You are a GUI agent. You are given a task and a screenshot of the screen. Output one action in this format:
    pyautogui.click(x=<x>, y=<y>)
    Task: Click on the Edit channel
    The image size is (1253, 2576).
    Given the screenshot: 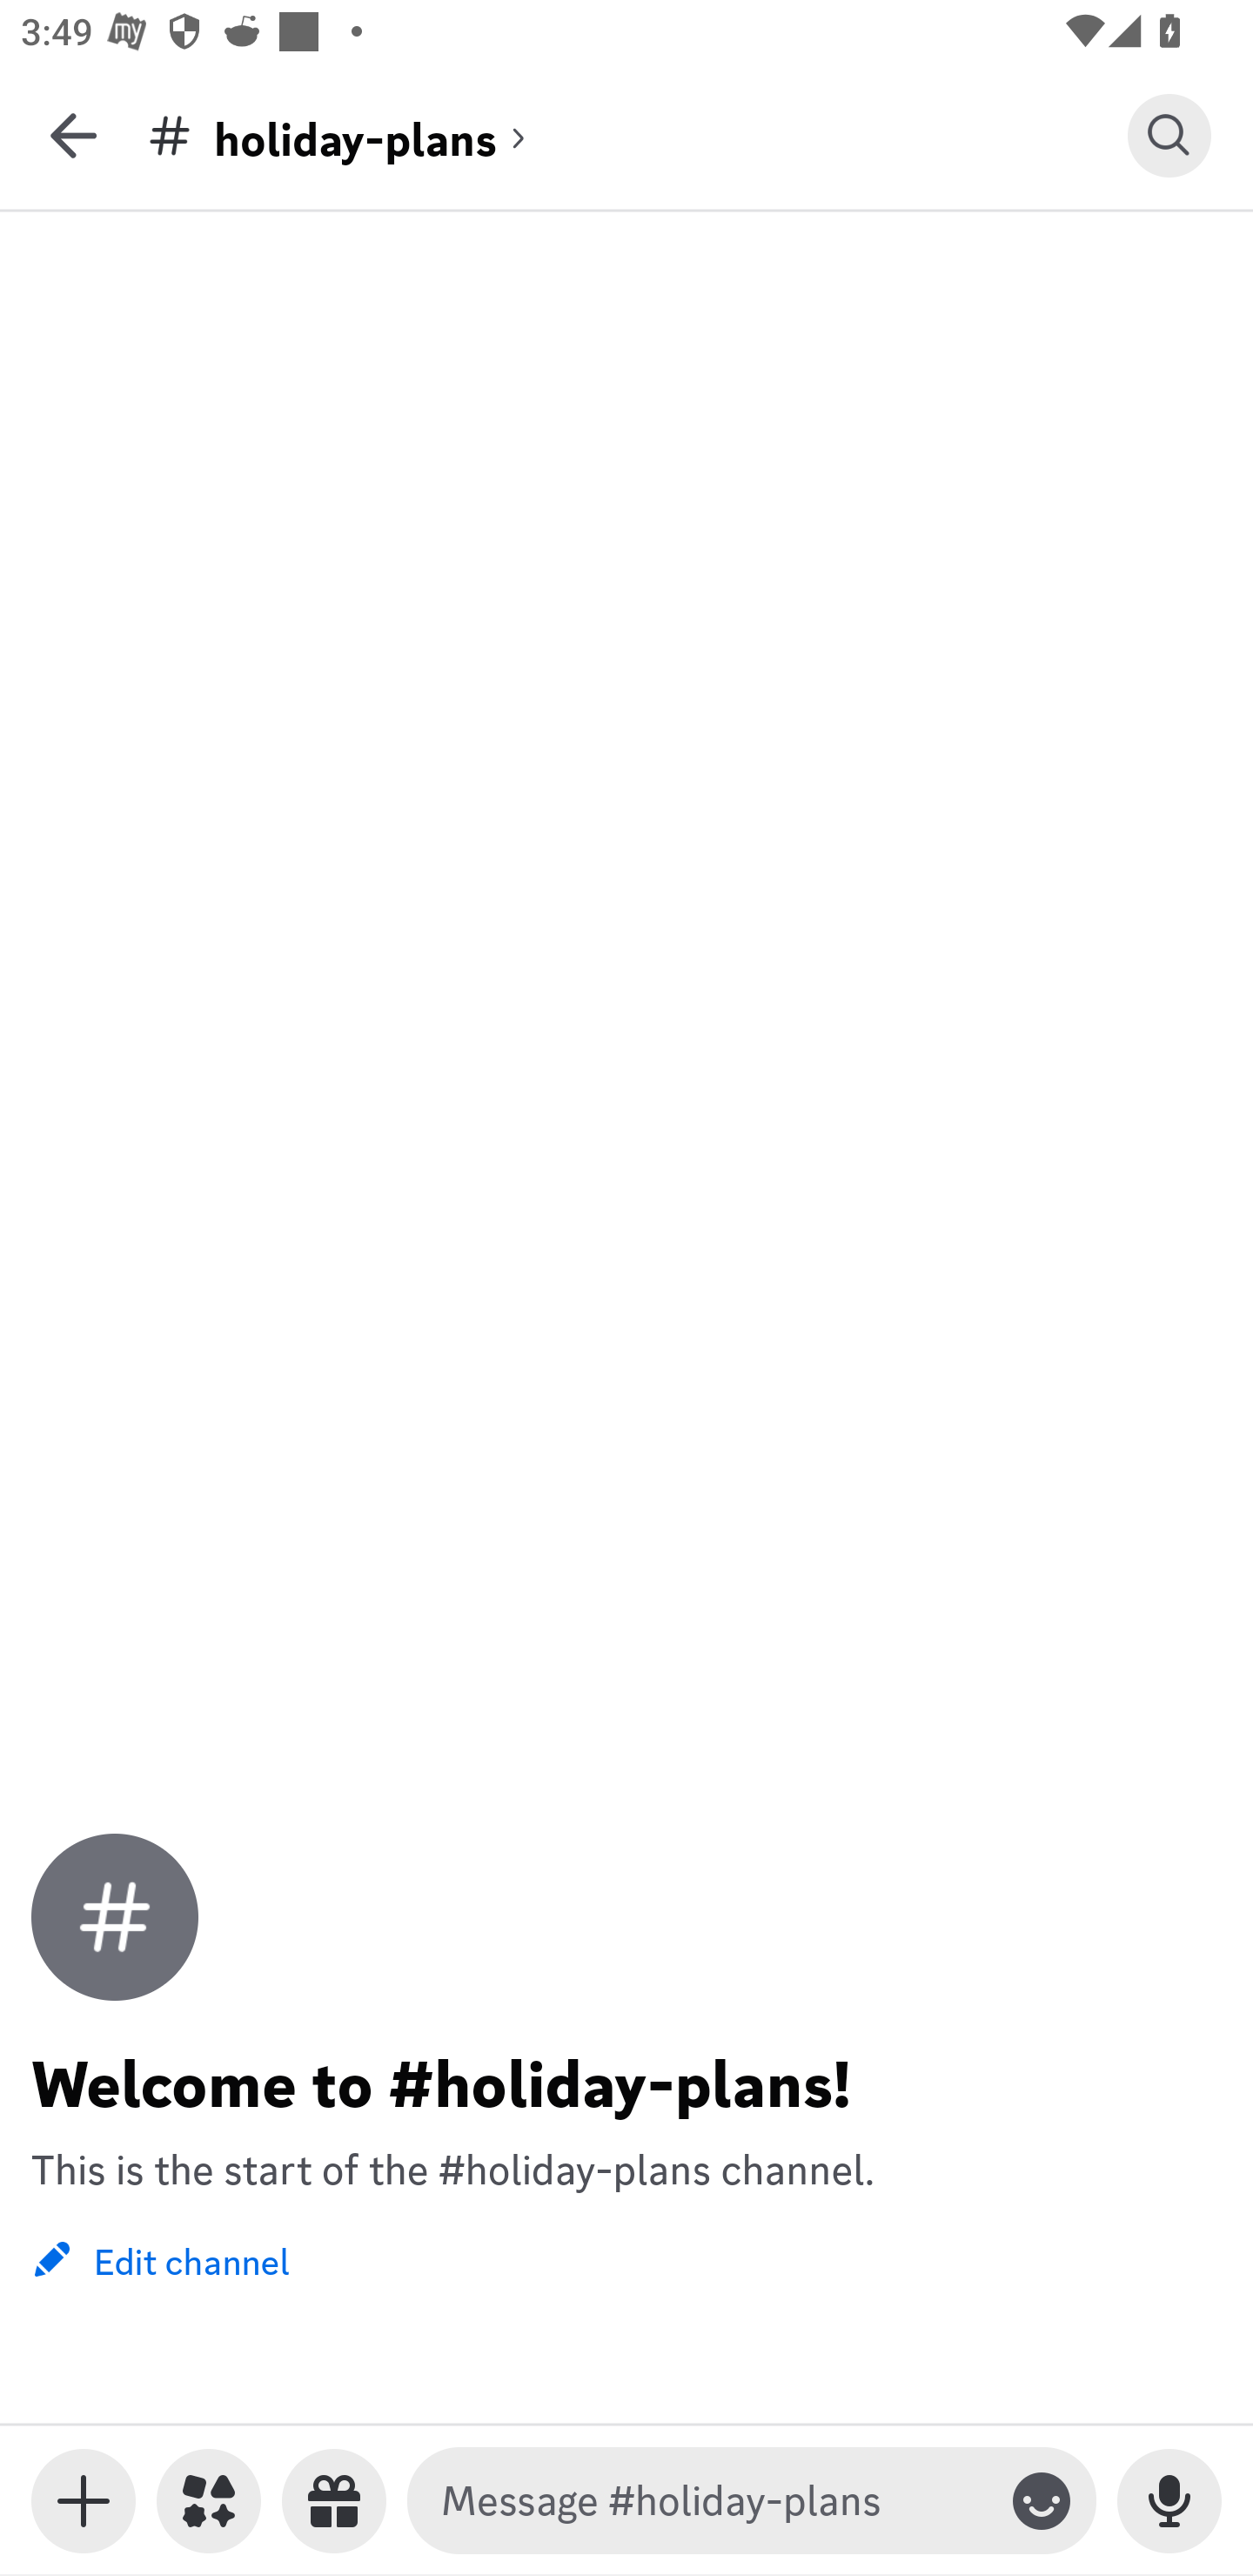 What is the action you would take?
    pyautogui.click(x=160, y=2259)
    